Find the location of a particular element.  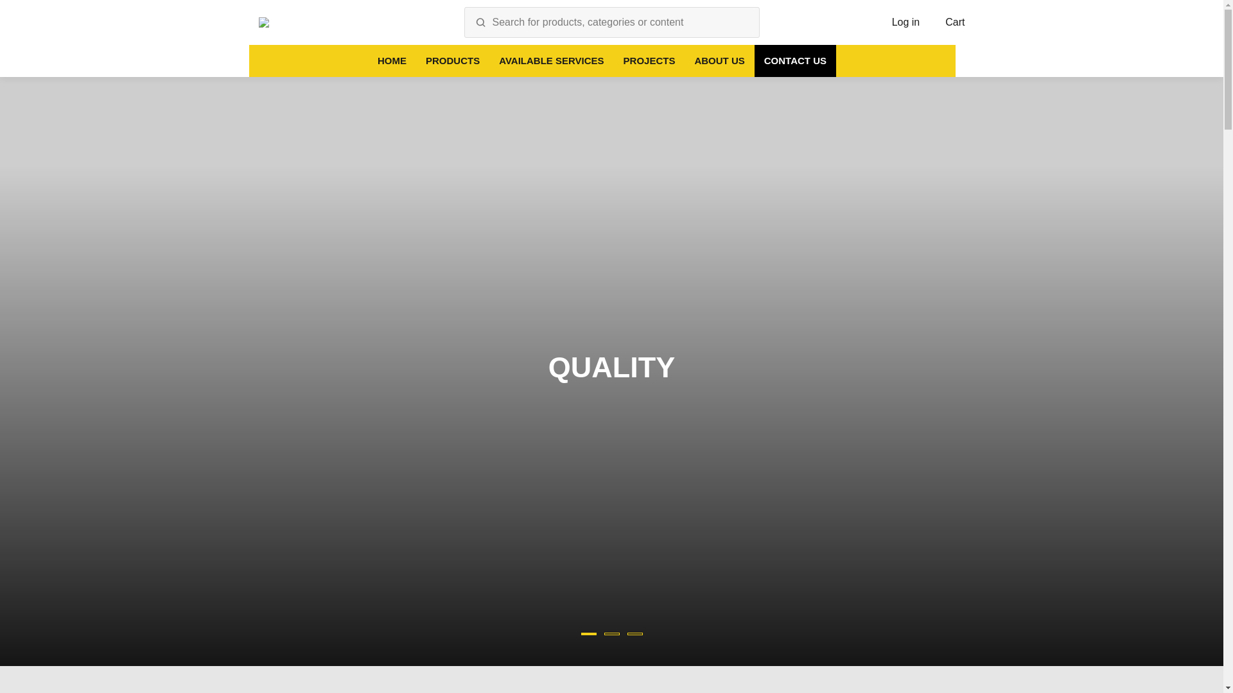

AVAILABLE SERVICES is located at coordinates (551, 60).